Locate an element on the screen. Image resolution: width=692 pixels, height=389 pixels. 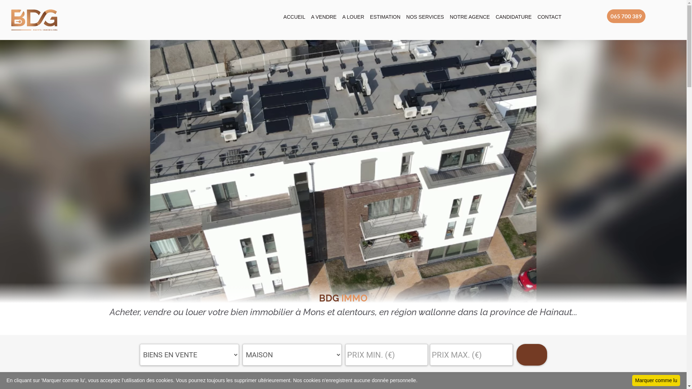
CANDIDATURE is located at coordinates (514, 15).